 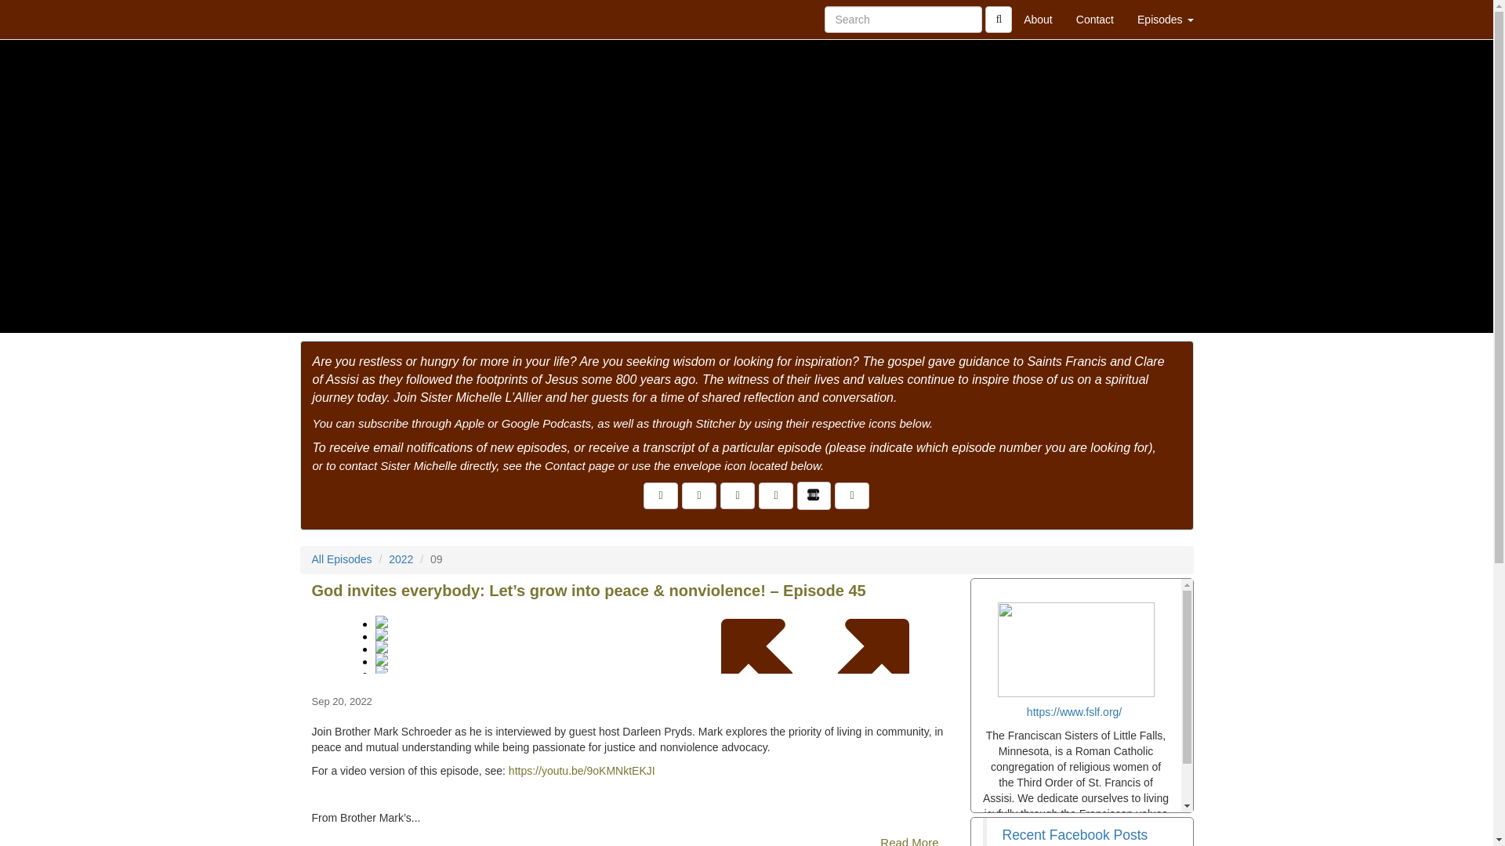 What do you see at coordinates (698, 495) in the screenshot?
I see `Email This Podcast` at bounding box center [698, 495].